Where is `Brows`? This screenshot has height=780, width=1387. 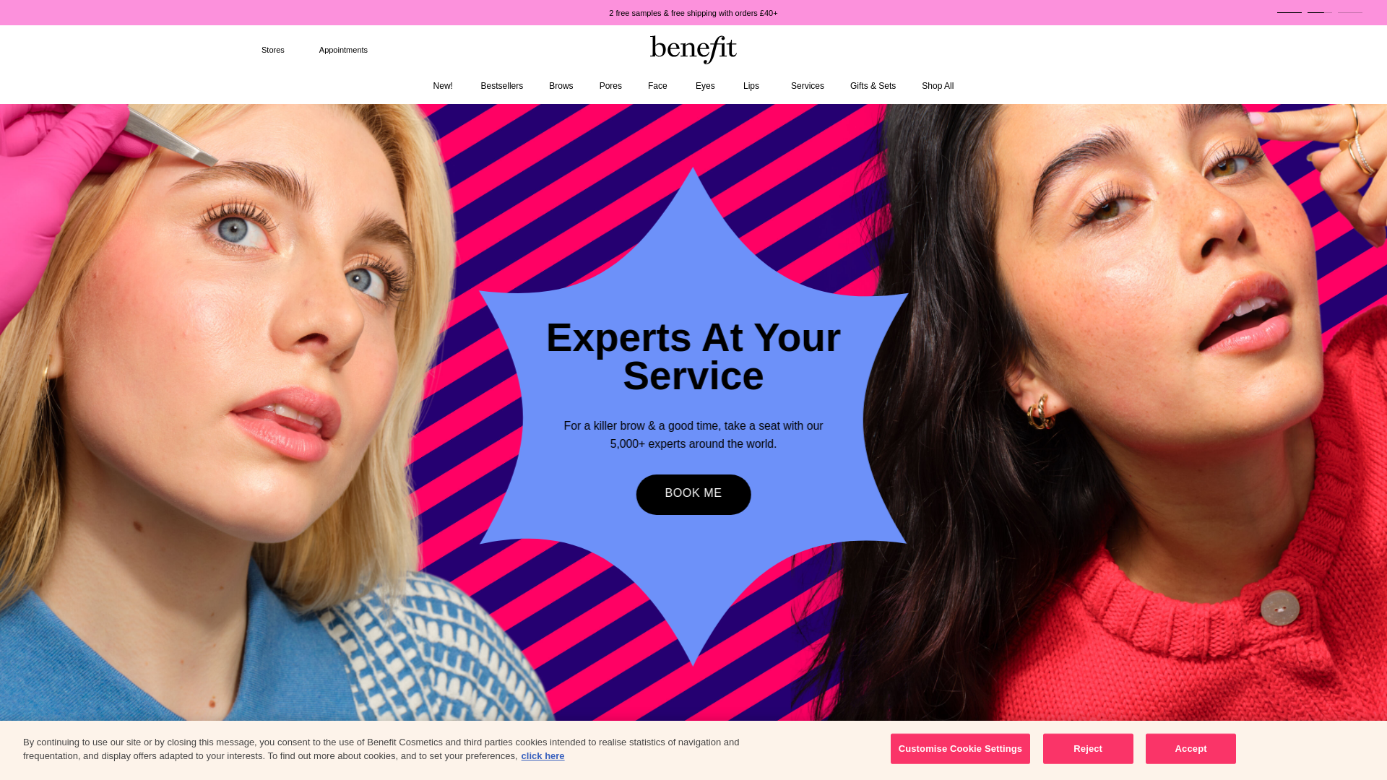 Brows is located at coordinates (561, 90).